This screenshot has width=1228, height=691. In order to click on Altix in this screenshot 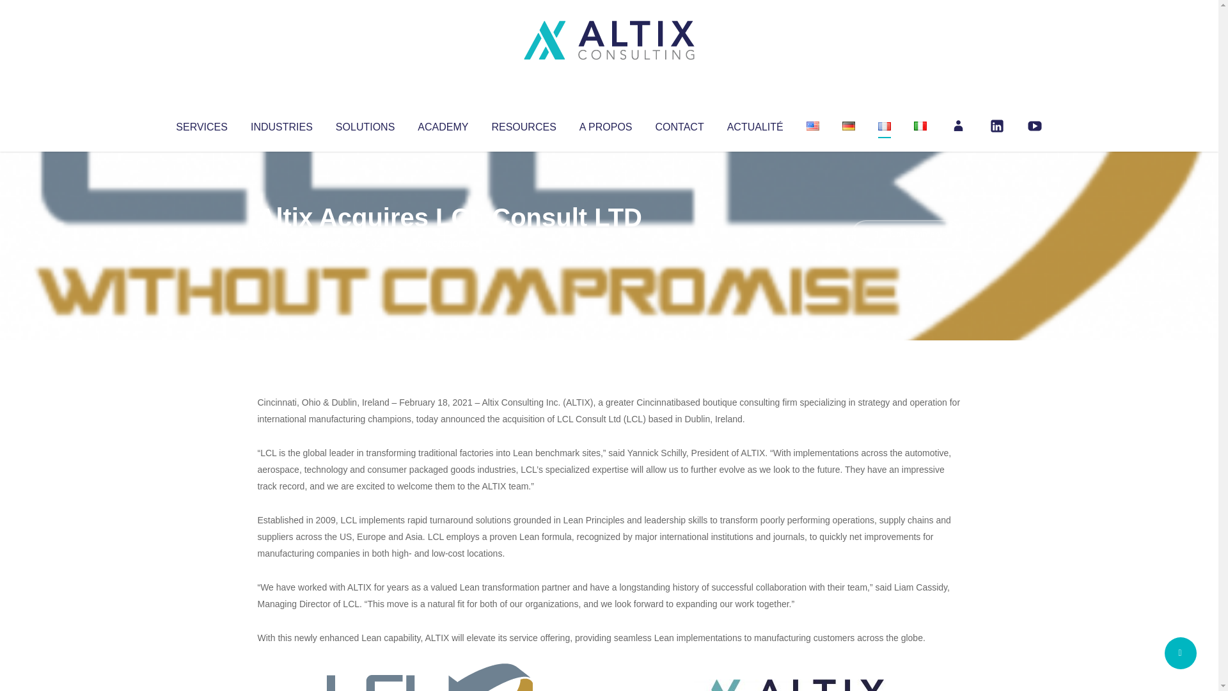, I will do `click(281, 243)`.